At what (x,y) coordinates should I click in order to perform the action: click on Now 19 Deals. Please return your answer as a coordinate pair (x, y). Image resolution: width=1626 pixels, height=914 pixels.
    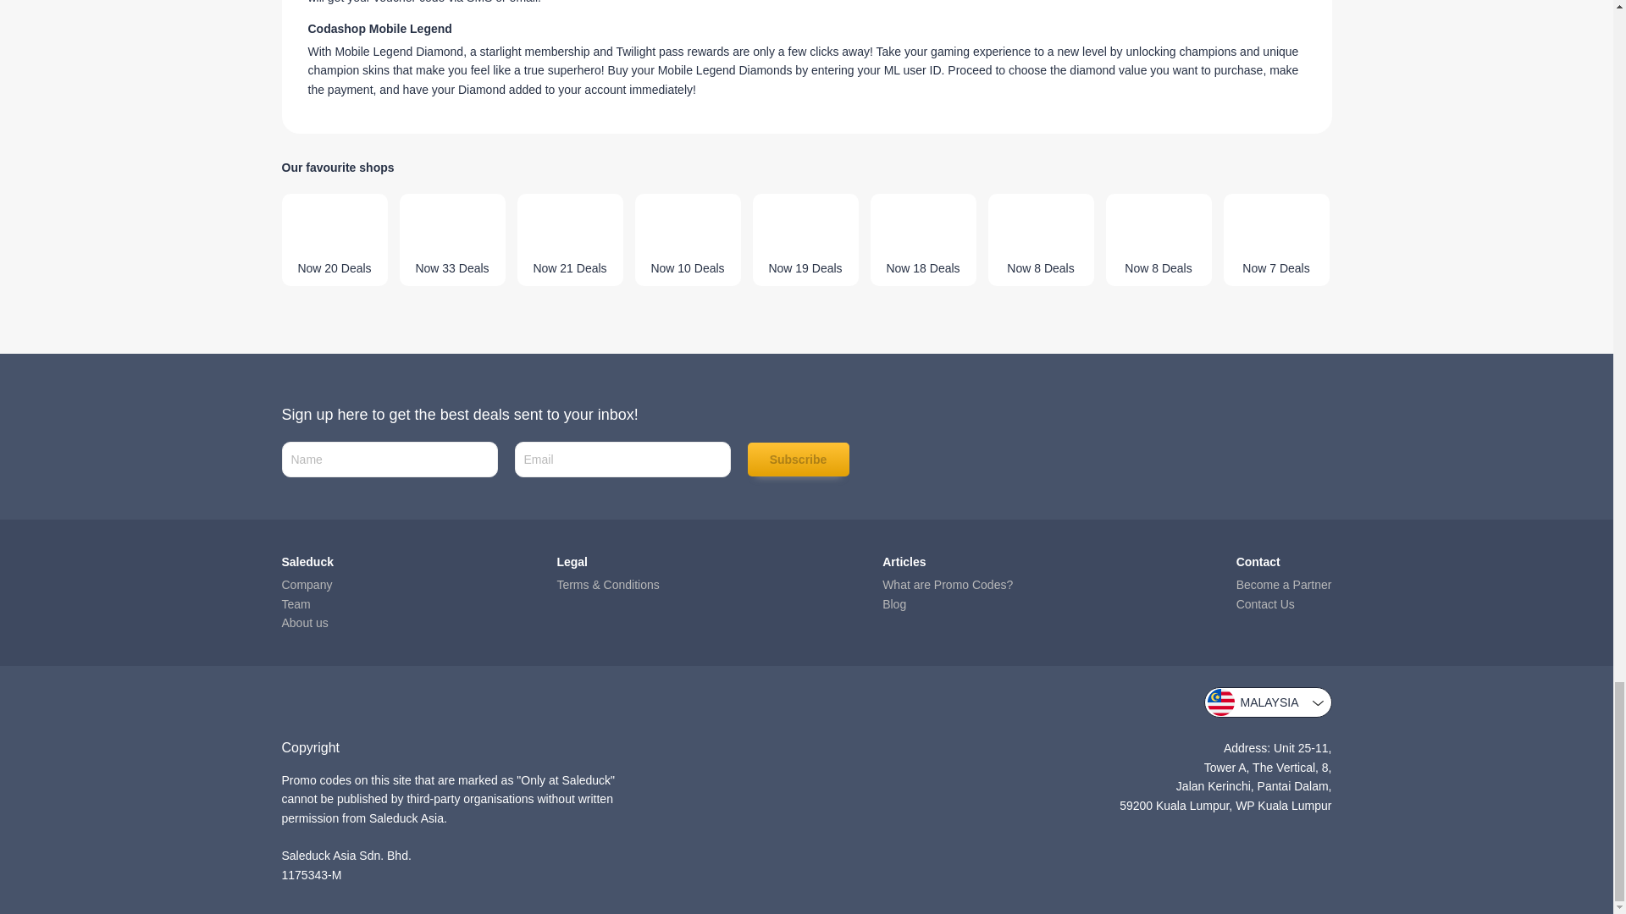
    Looking at the image, I should click on (805, 240).